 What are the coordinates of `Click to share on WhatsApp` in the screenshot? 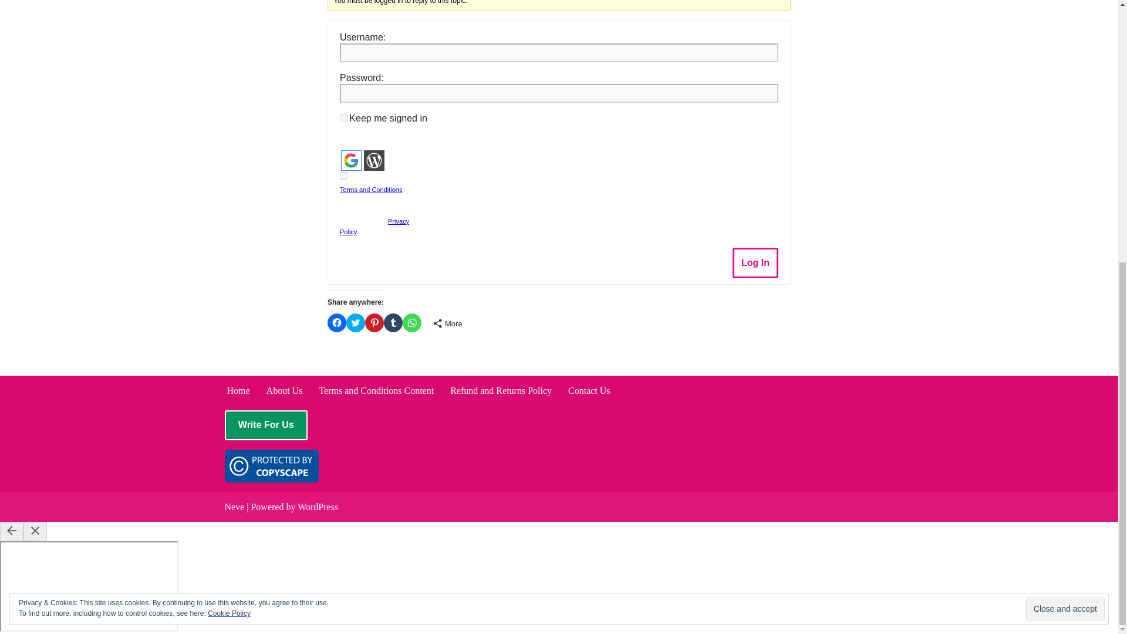 It's located at (412, 322).